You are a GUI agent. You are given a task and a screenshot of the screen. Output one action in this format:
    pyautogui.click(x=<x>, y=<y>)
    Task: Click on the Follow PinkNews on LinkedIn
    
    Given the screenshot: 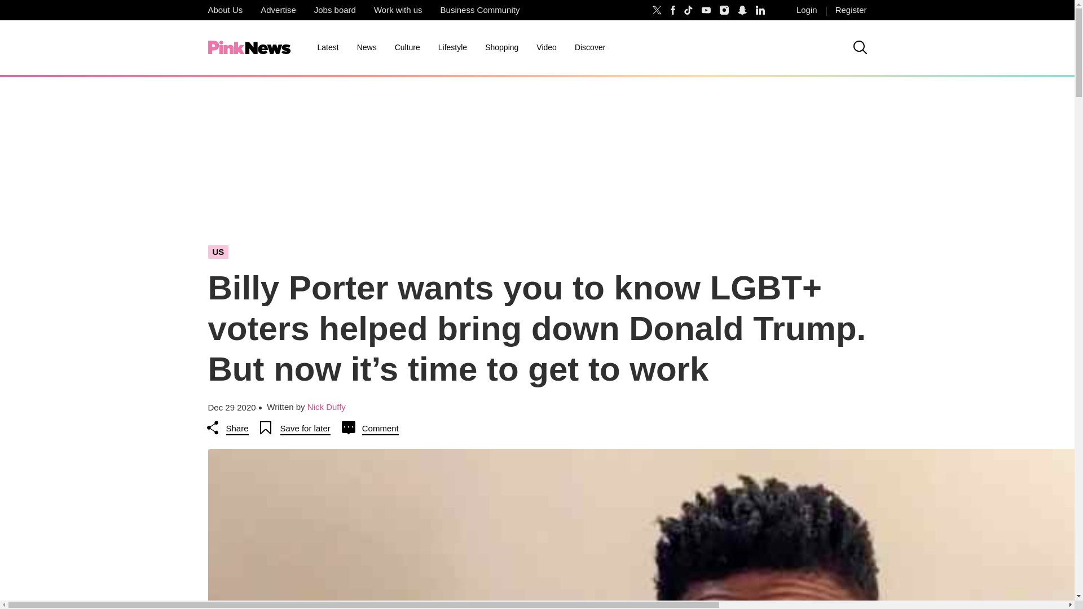 What is the action you would take?
    pyautogui.click(x=760, y=10)
    